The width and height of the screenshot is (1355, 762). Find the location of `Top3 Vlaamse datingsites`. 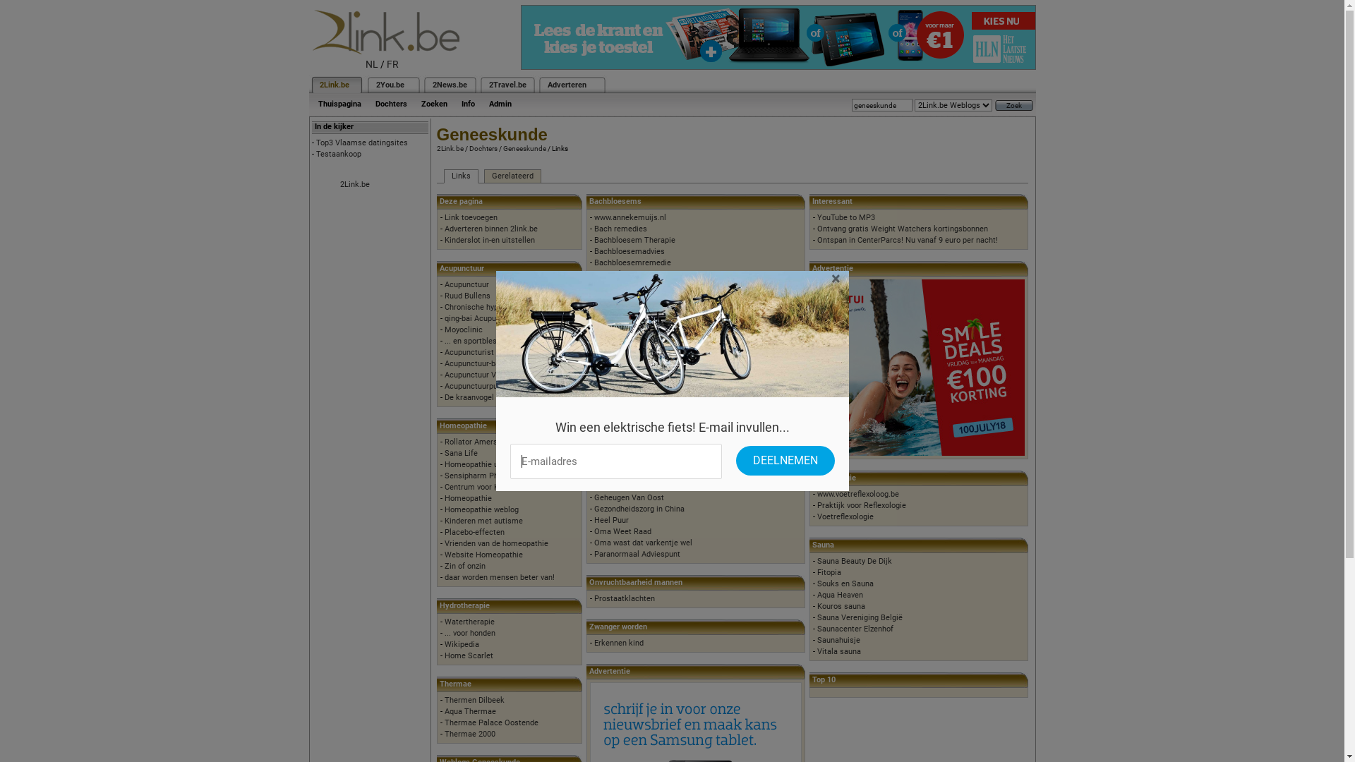

Top3 Vlaamse datingsites is located at coordinates (362, 143).